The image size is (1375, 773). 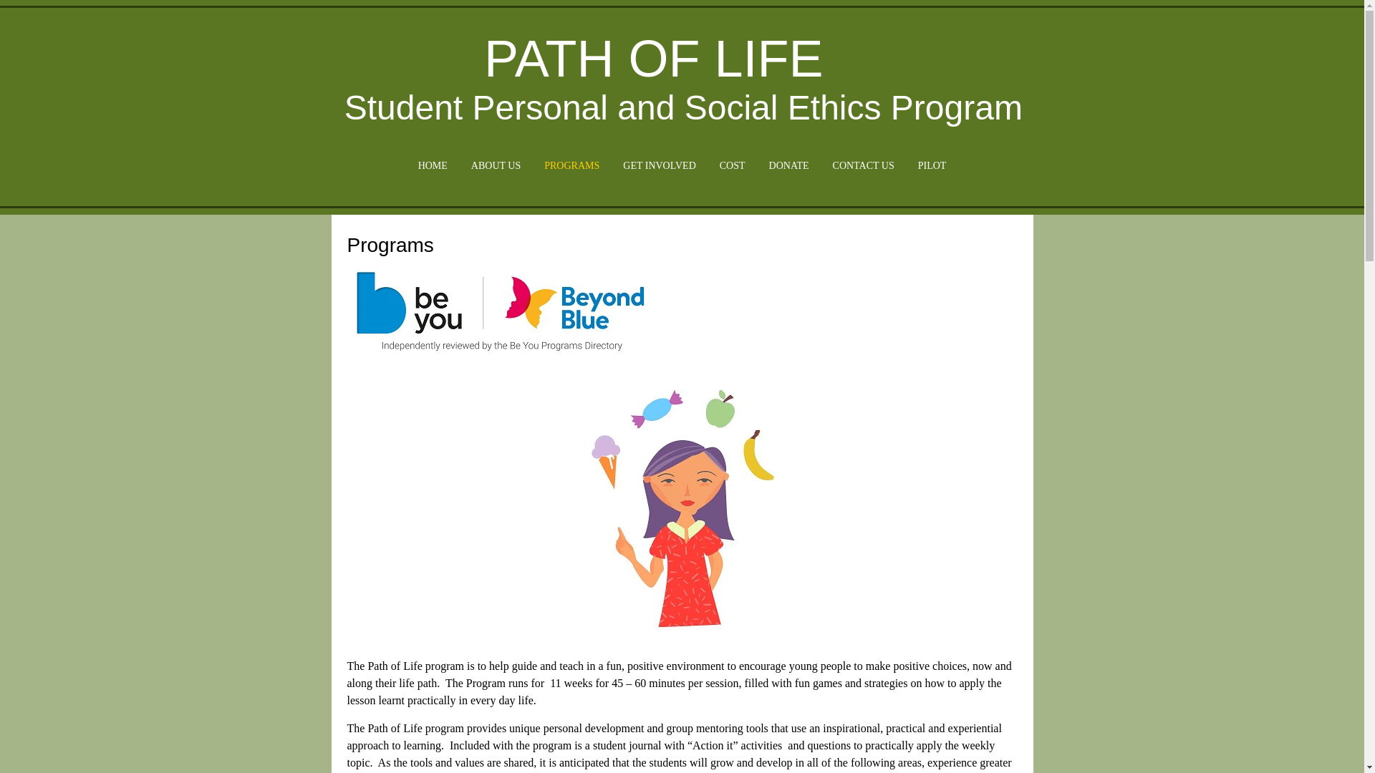 What do you see at coordinates (864, 166) in the screenshot?
I see `CONTACT US` at bounding box center [864, 166].